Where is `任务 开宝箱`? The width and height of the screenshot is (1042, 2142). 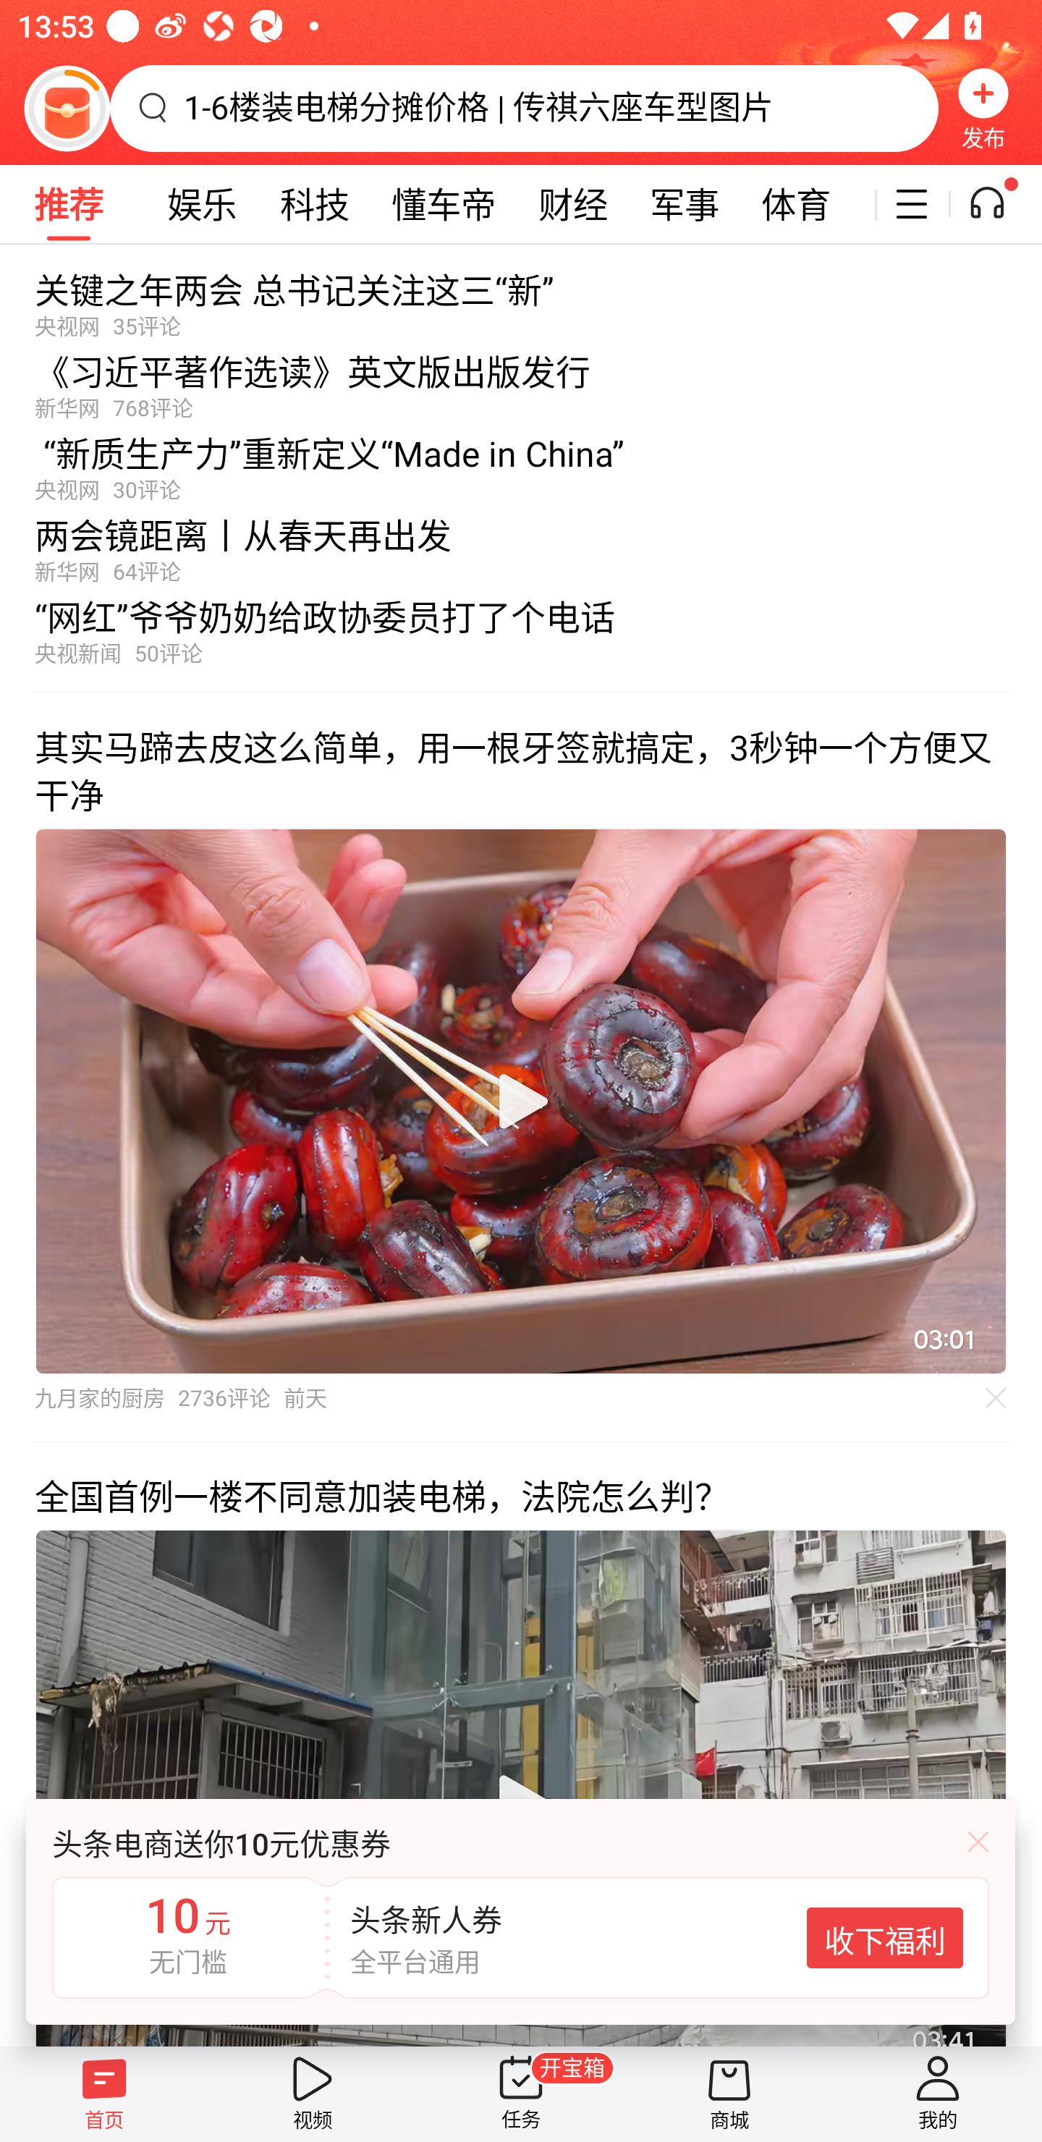 任务 开宝箱 is located at coordinates (521, 2094).